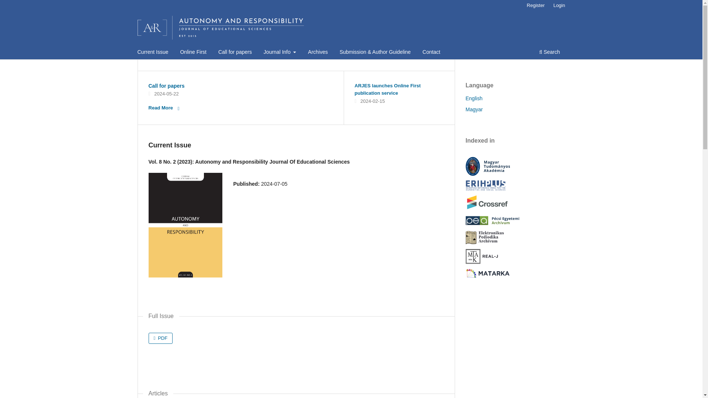  I want to click on ARJES launches Online First publication service, so click(387, 89).